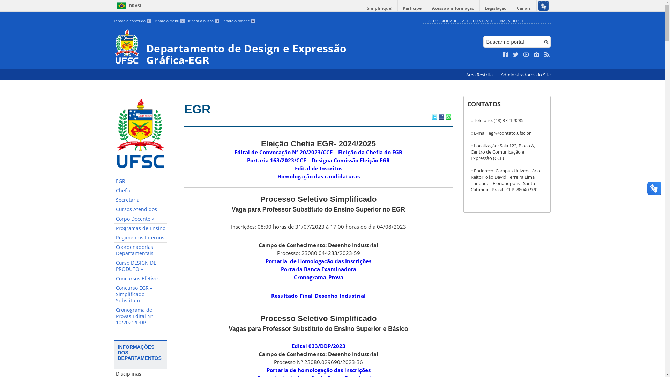  I want to click on Edital 033/DDP/2023, so click(319, 346).